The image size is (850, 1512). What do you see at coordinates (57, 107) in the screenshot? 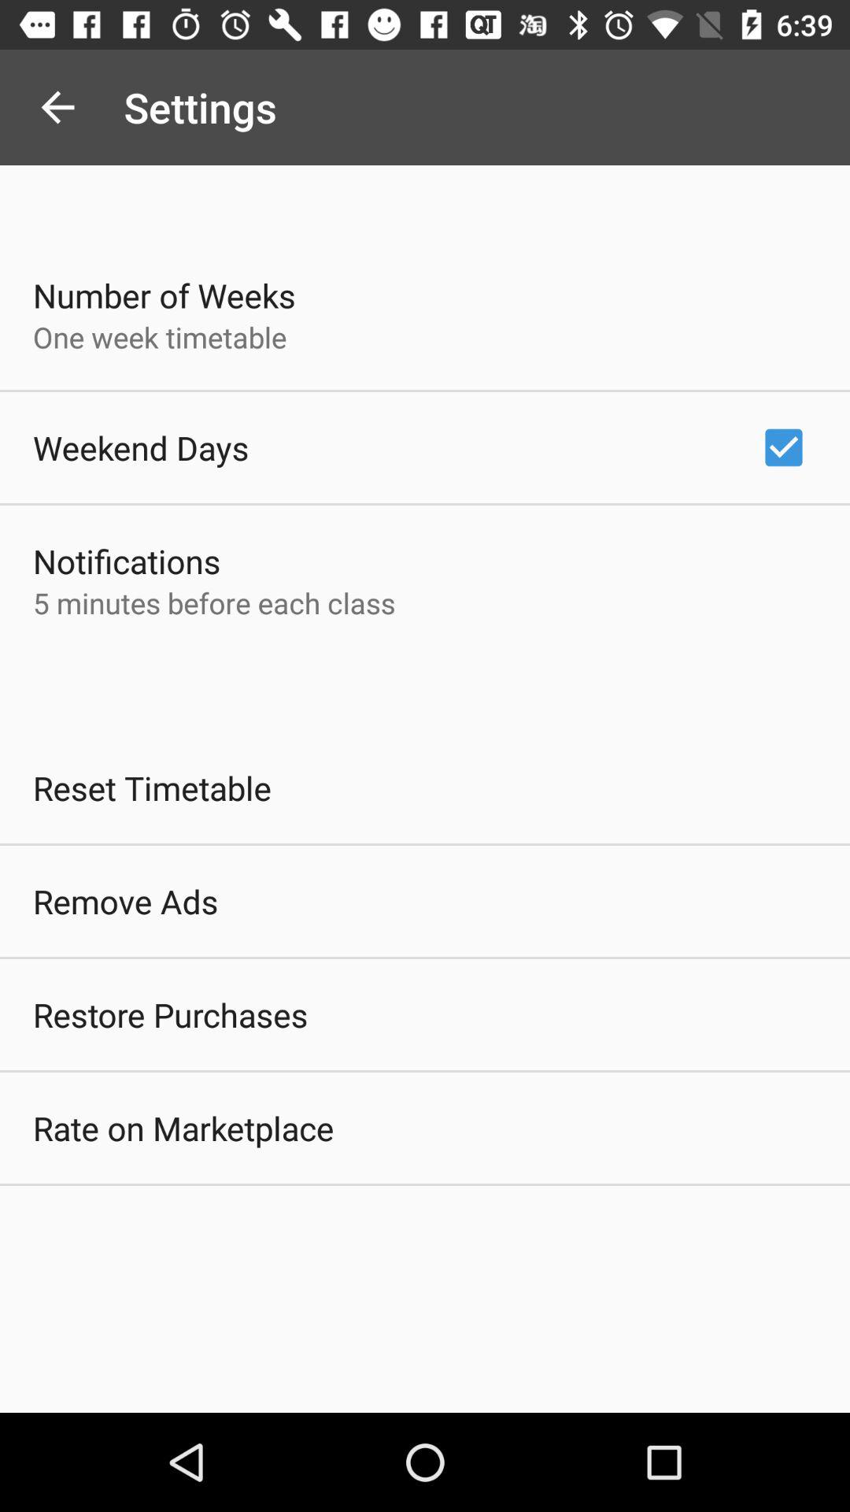
I see `tap the item next to the settings item` at bounding box center [57, 107].